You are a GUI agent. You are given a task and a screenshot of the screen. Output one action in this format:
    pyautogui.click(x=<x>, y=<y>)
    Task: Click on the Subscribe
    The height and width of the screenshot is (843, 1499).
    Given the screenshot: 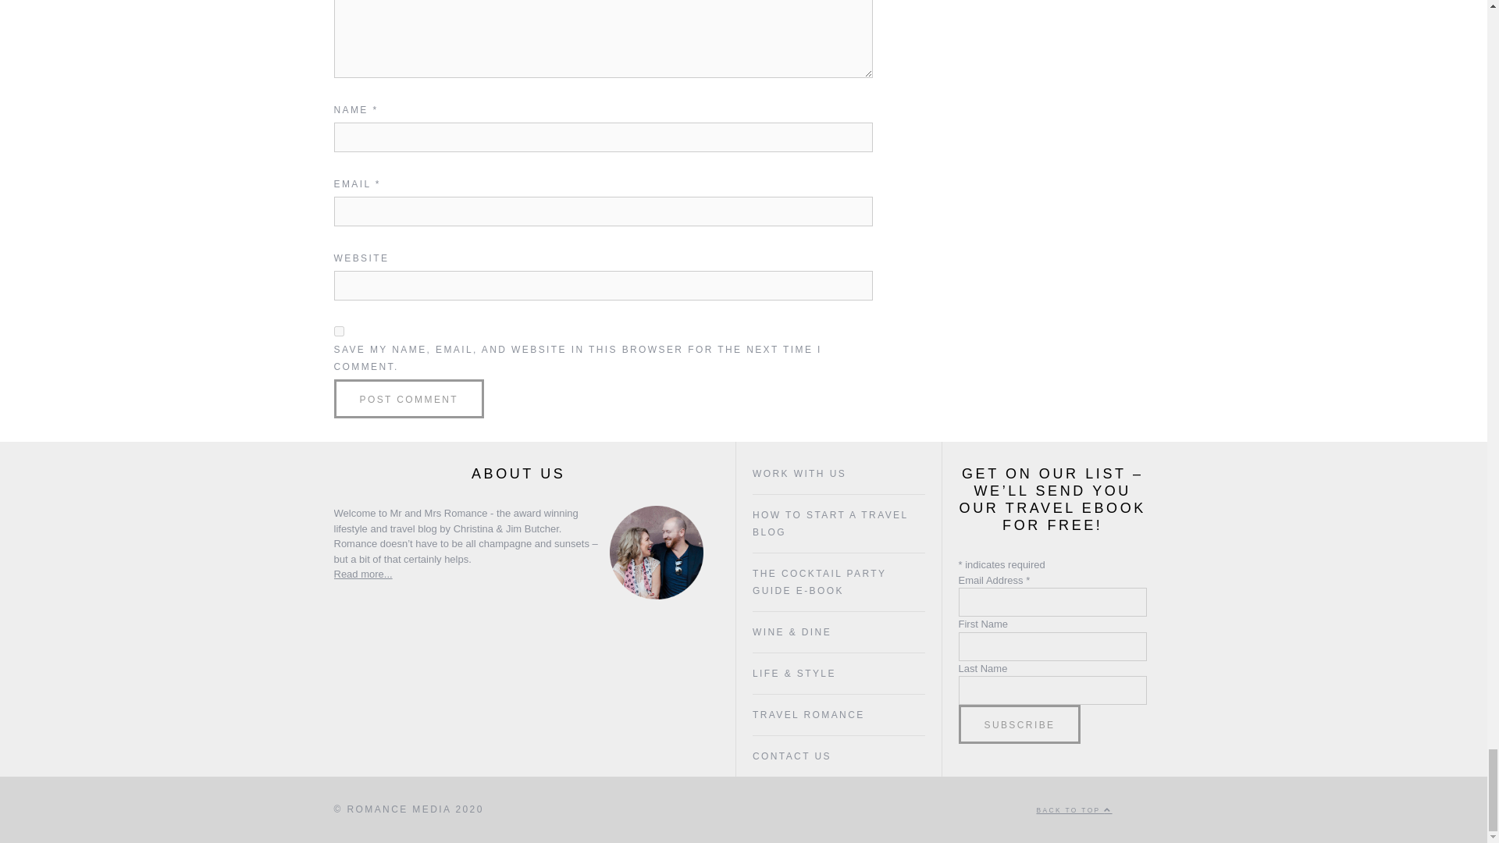 What is the action you would take?
    pyautogui.click(x=1020, y=724)
    